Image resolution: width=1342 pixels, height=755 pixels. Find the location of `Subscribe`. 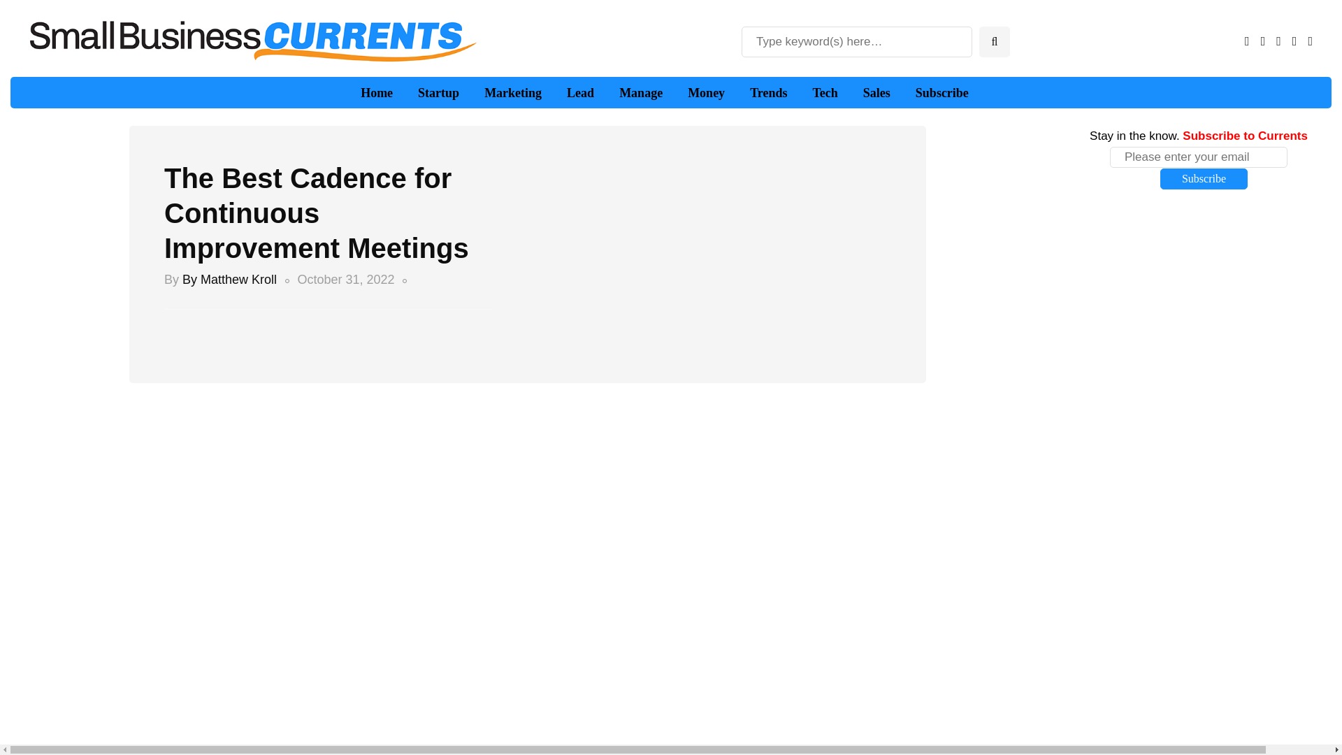

Subscribe is located at coordinates (1204, 179).